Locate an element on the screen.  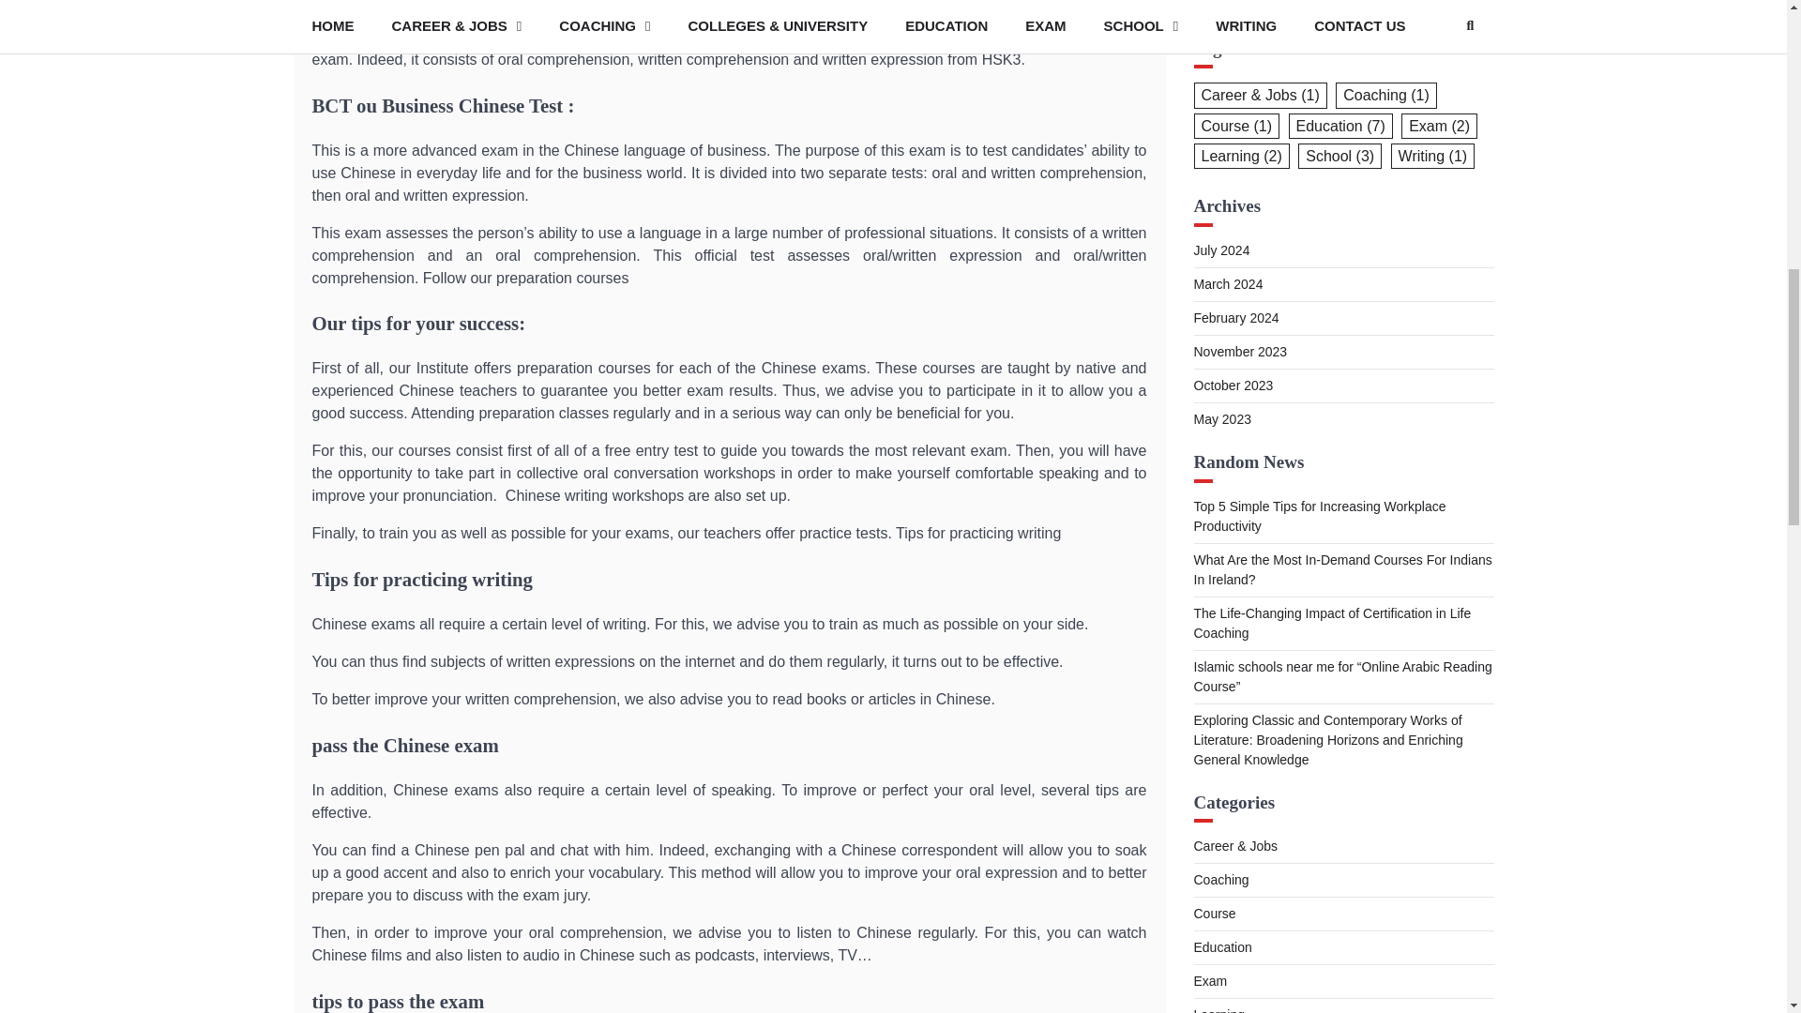
Chinese exams is located at coordinates (940, 4).